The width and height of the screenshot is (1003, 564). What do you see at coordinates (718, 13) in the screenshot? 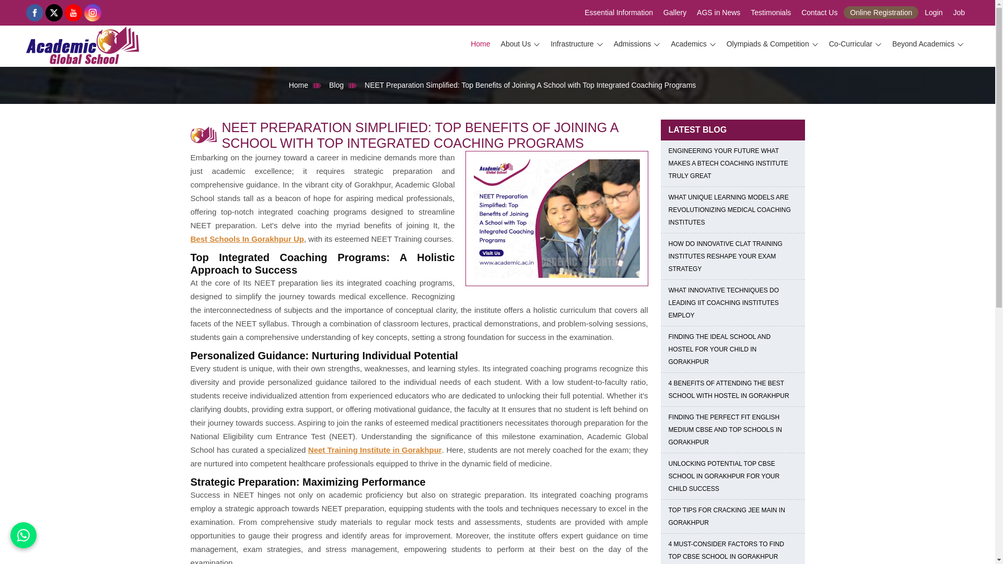
I see `AGS in News` at bounding box center [718, 13].